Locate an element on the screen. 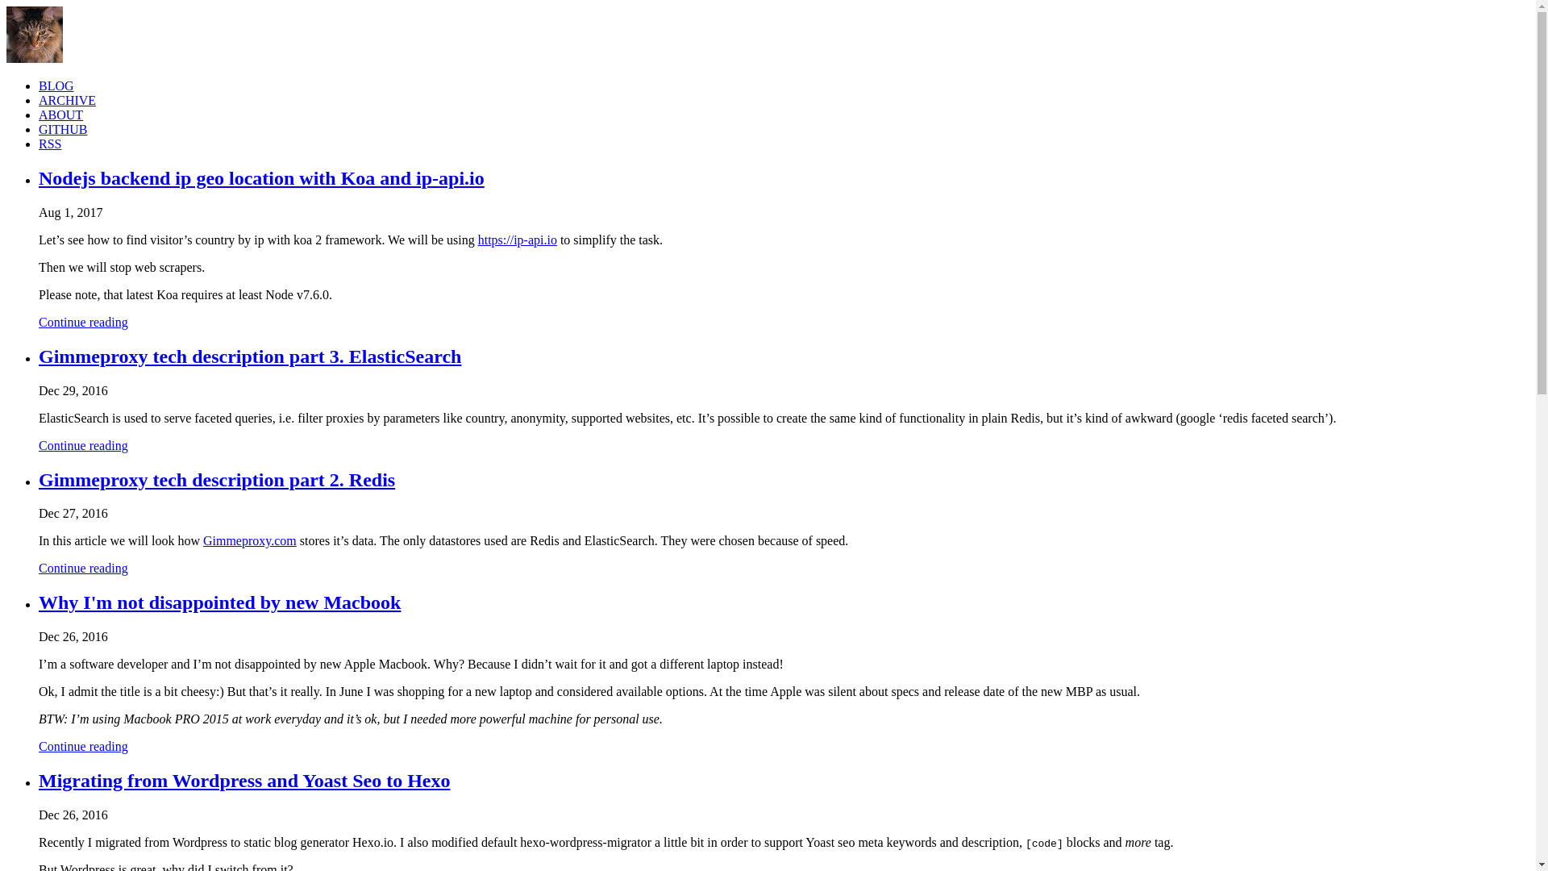 Image resolution: width=1548 pixels, height=871 pixels. Migrating from Wordpress and Yoast Seo to Hexo is located at coordinates (244, 781).